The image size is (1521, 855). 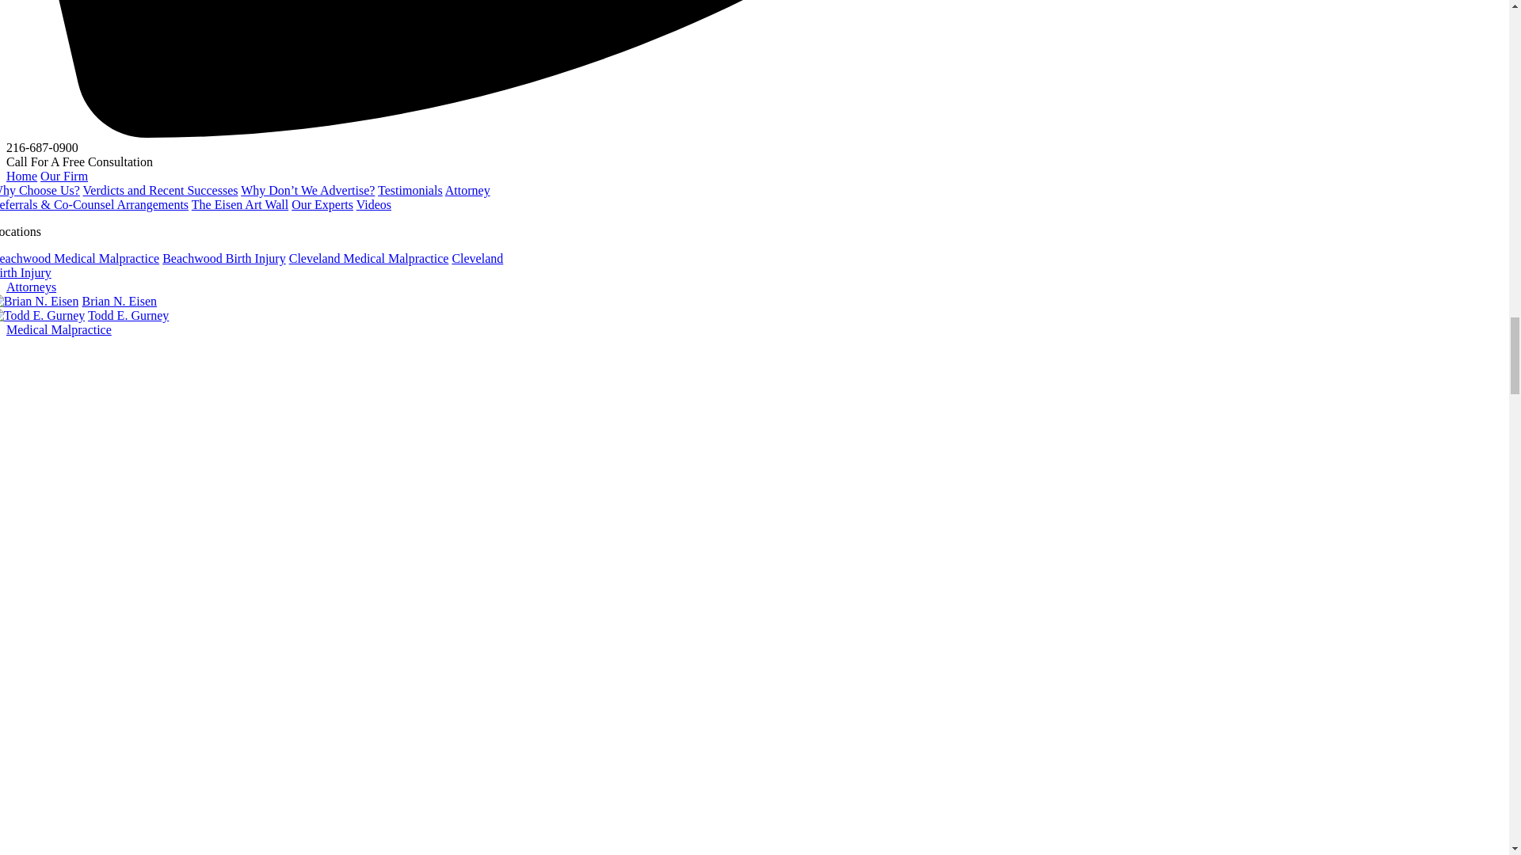 I want to click on Cleveland Birth Injury, so click(x=252, y=265).